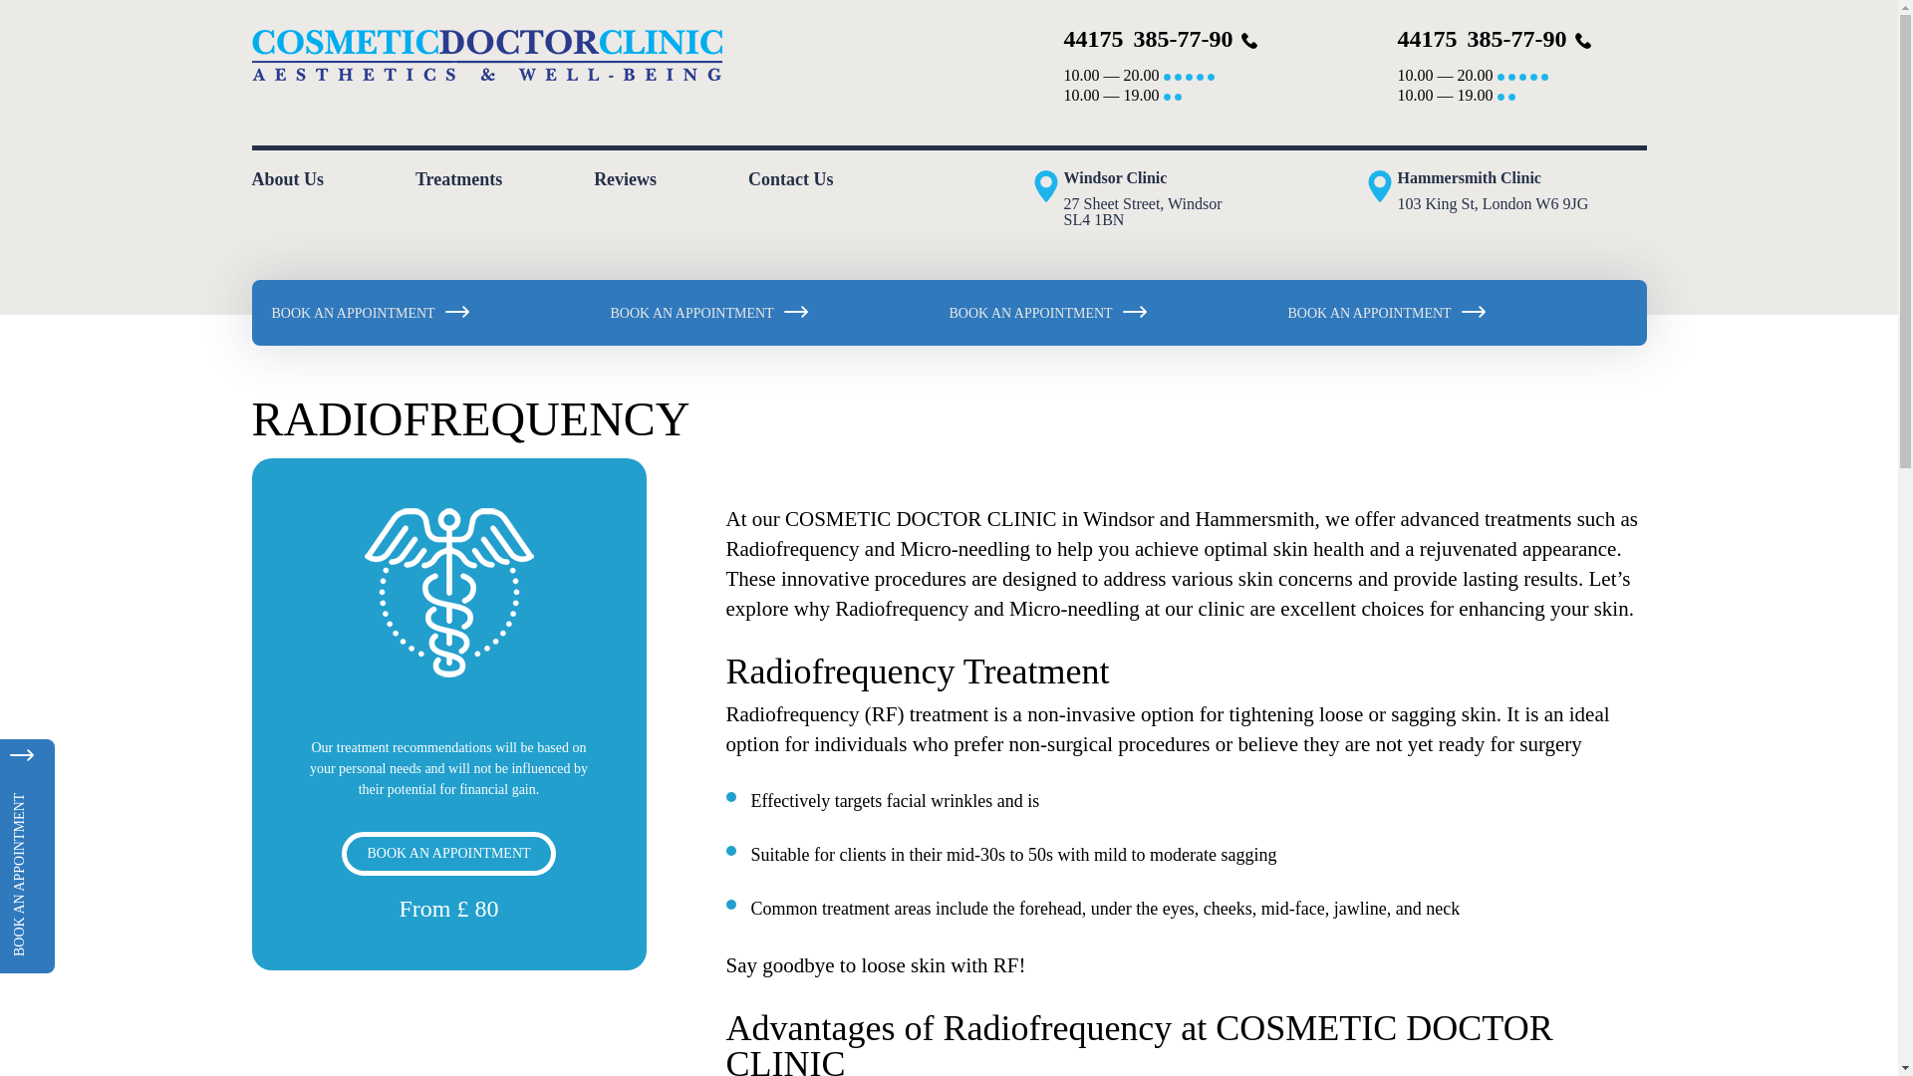 Image resolution: width=1913 pixels, height=1076 pixels. Describe the element at coordinates (624, 179) in the screenshot. I see `Reviews` at that location.